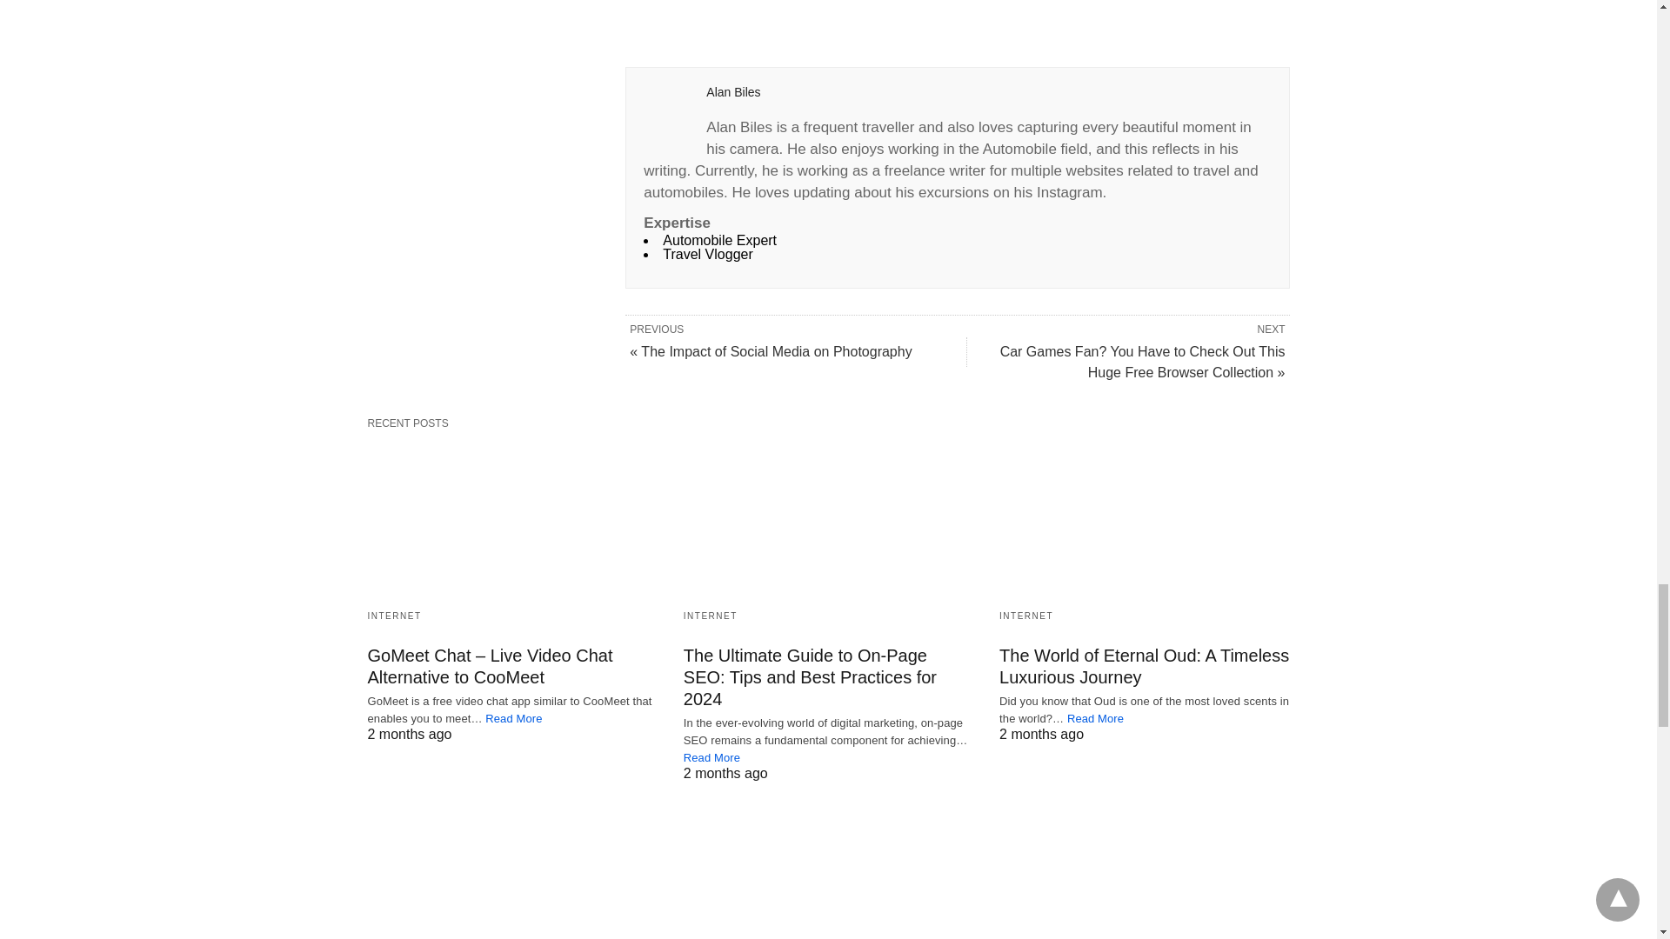 This screenshot has height=939, width=1670. Describe the element at coordinates (393, 616) in the screenshot. I see `INTERNET` at that location.